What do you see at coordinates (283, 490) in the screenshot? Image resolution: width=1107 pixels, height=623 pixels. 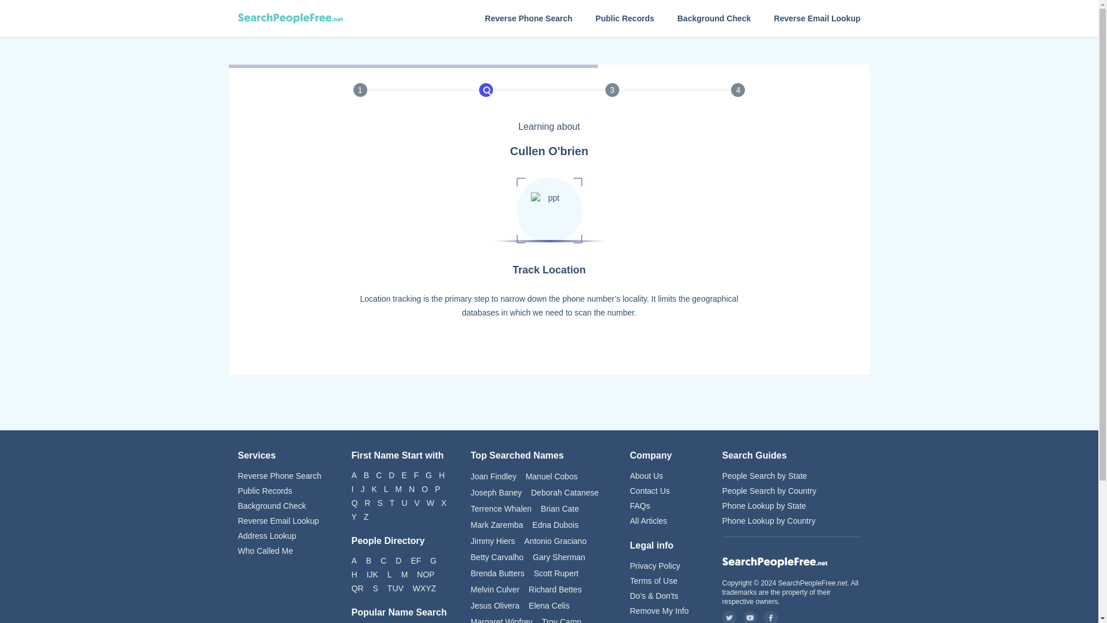 I see `Public Records` at bounding box center [283, 490].